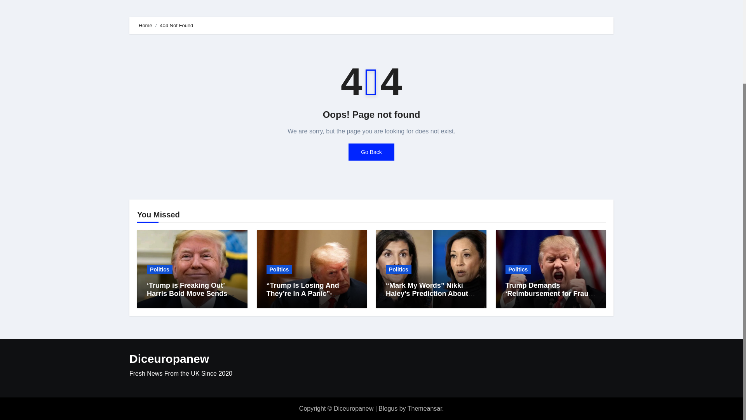 The width and height of the screenshot is (746, 420). I want to click on Politics, so click(159, 269).